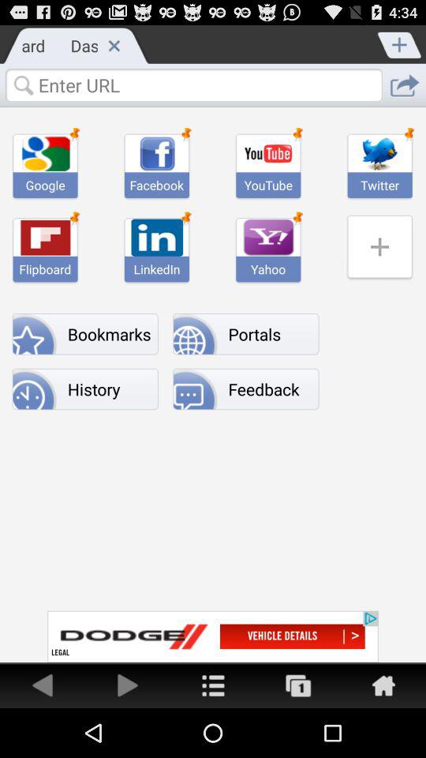 This screenshot has height=758, width=426. Describe the element at coordinates (128, 685) in the screenshot. I see `go to previous` at that location.